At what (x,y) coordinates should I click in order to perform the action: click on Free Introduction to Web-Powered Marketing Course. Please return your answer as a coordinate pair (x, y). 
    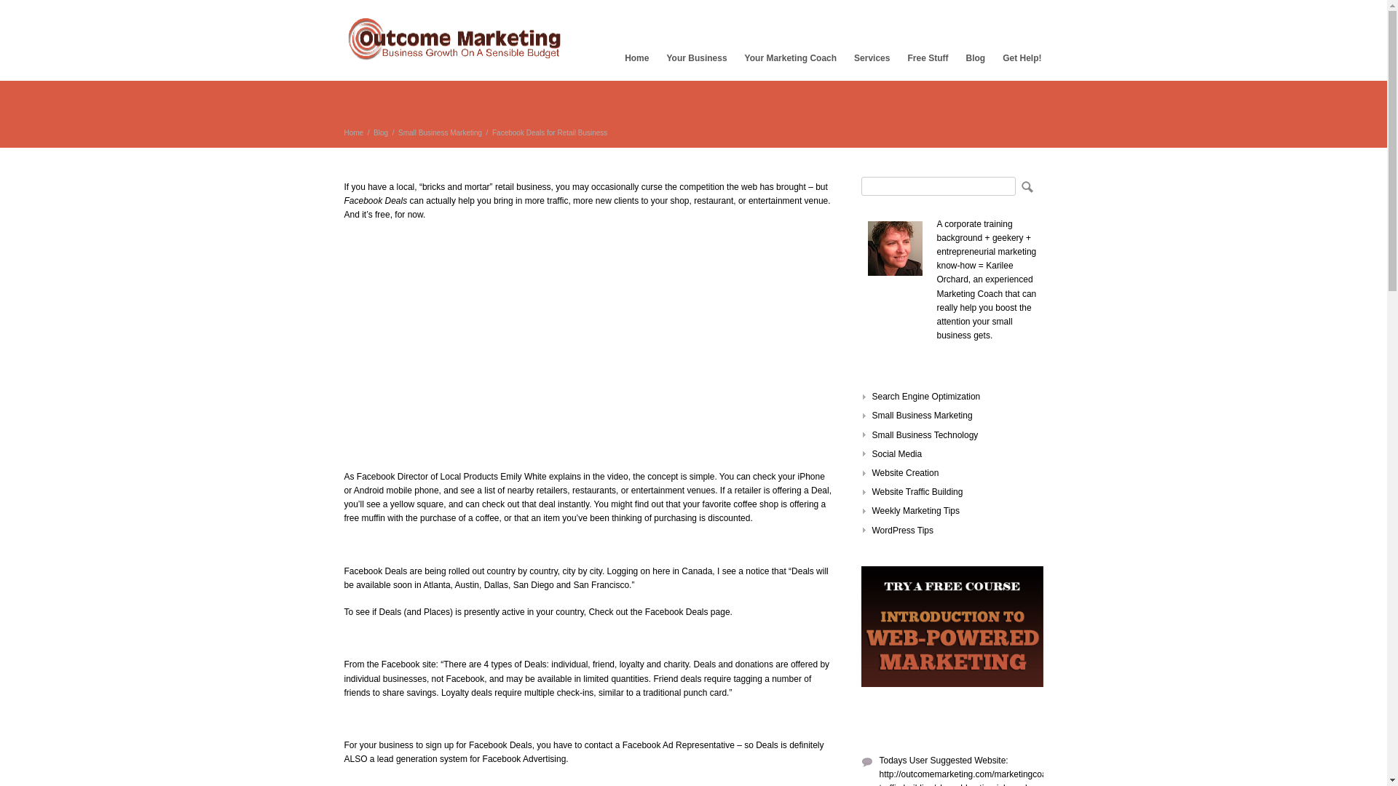
    Looking at the image, I should click on (958, 698).